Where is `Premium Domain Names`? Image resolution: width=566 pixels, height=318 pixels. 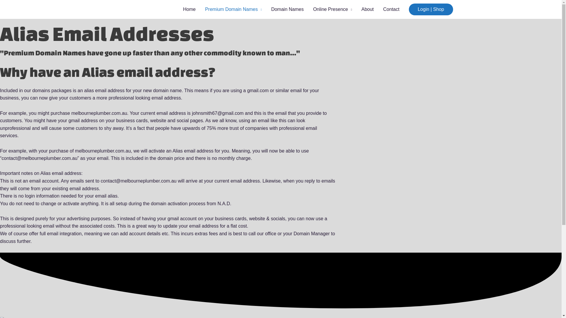 Premium Domain Names is located at coordinates (233, 9).